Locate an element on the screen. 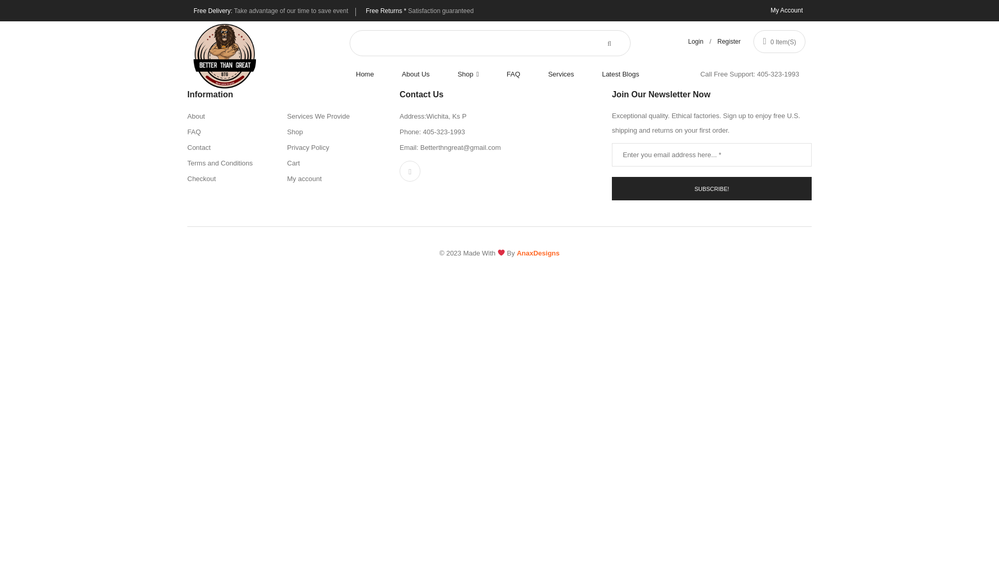 Image resolution: width=999 pixels, height=562 pixels. Instagram is located at coordinates (410, 171).